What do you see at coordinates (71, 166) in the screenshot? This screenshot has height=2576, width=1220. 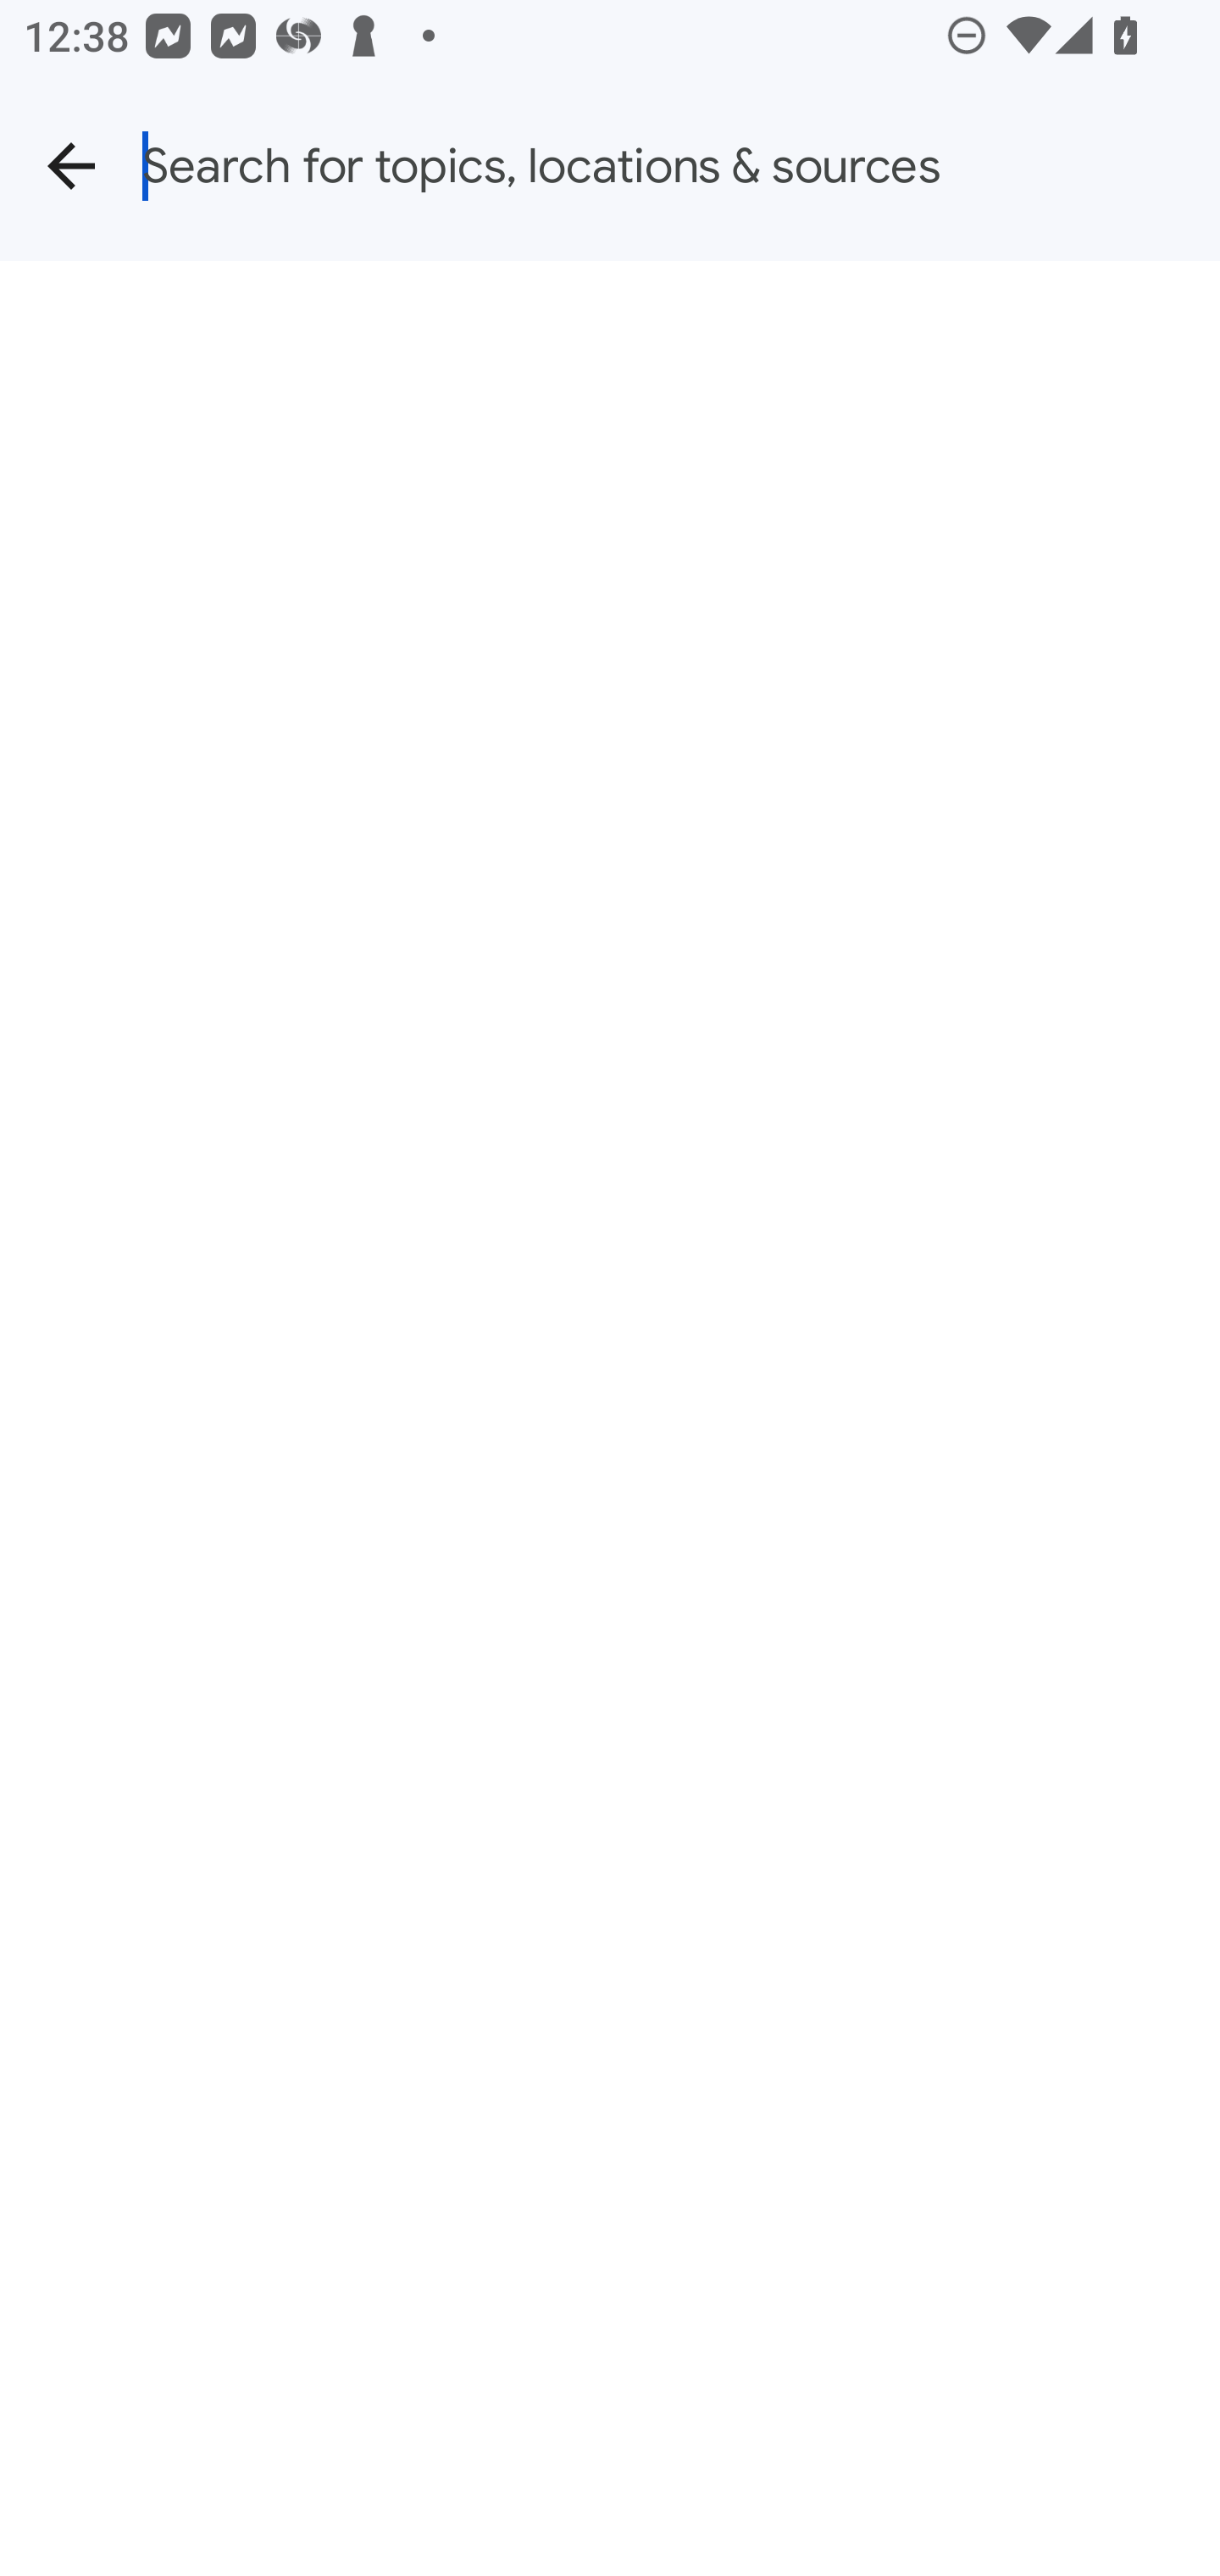 I see `Back` at bounding box center [71, 166].